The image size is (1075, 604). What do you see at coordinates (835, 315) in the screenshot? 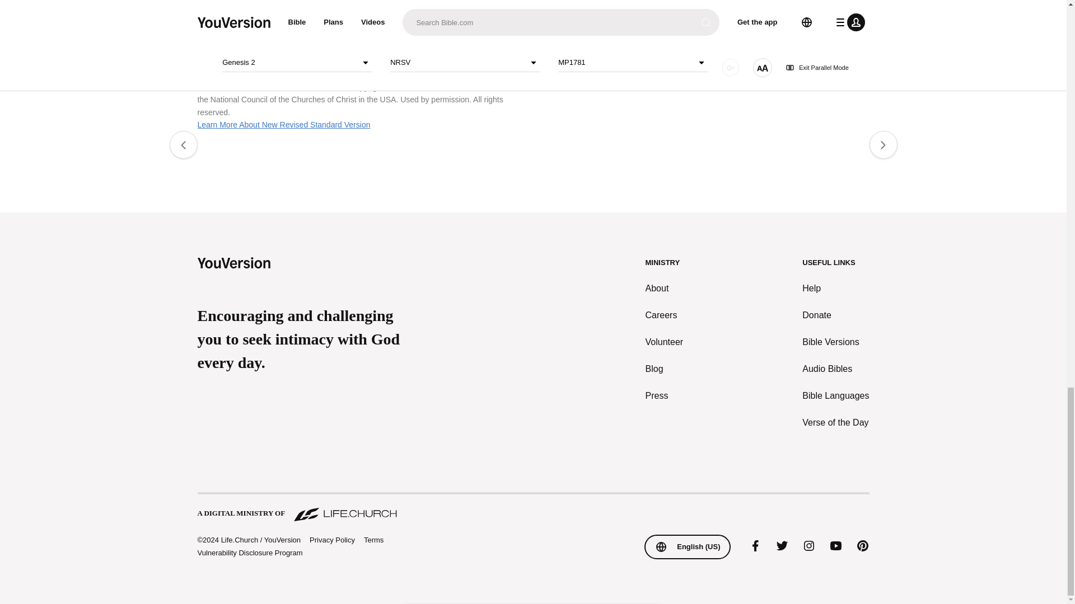
I see `Donate` at bounding box center [835, 315].